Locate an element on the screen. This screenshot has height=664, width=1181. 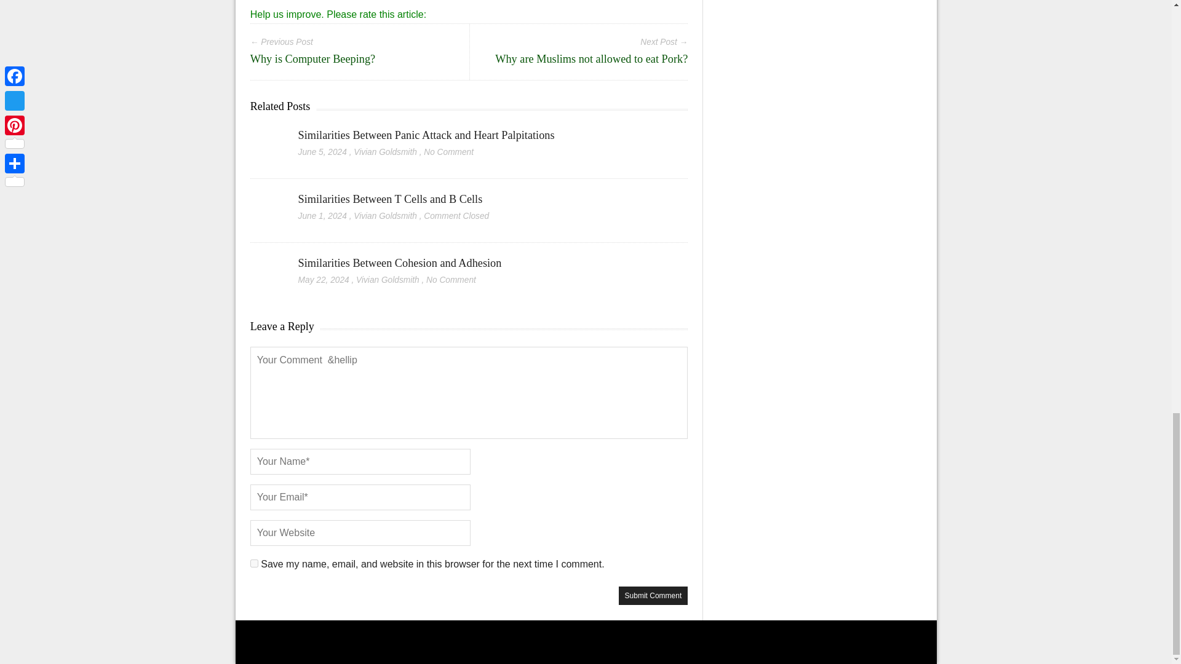
Similarities Between Panic Attack and Heart Palpitations is located at coordinates (427, 135).